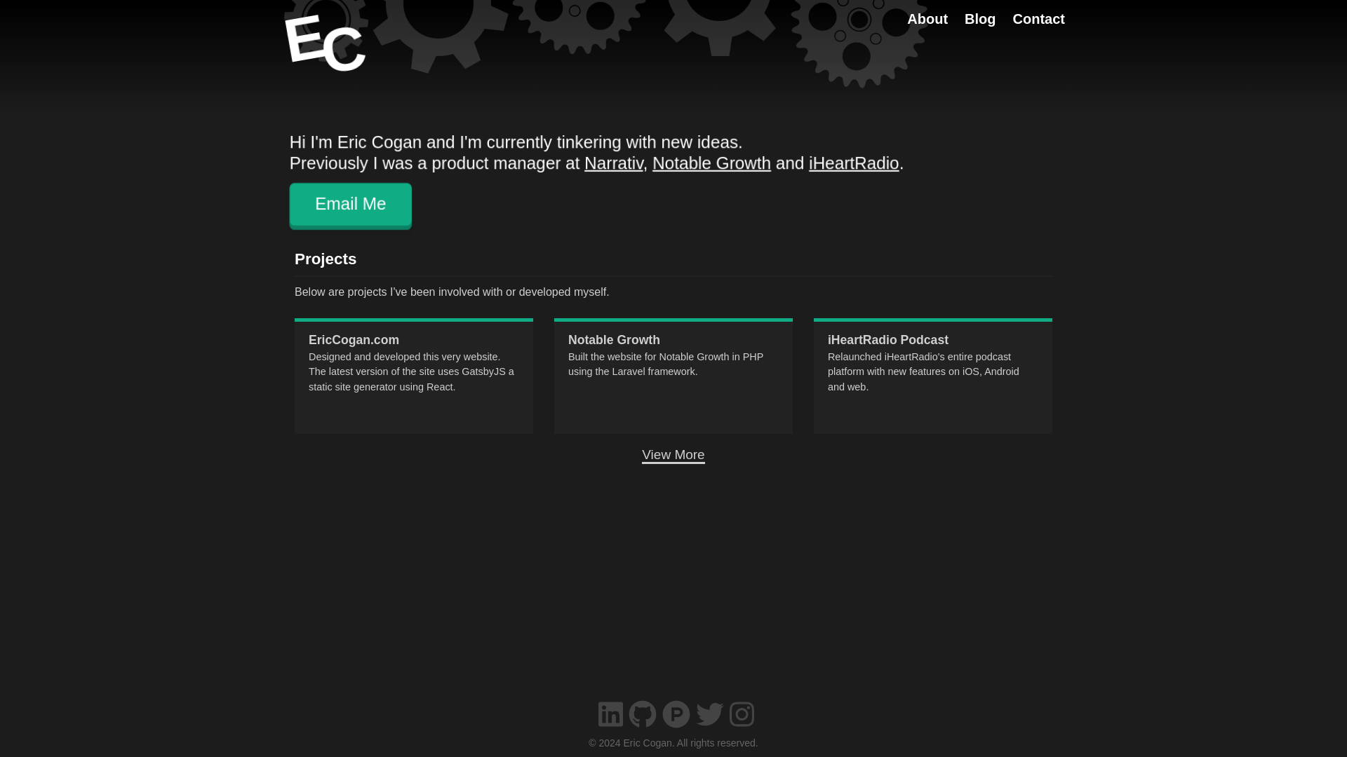 This screenshot has height=757, width=1347. Describe the element at coordinates (1038, 18) in the screenshot. I see `Contact` at that location.